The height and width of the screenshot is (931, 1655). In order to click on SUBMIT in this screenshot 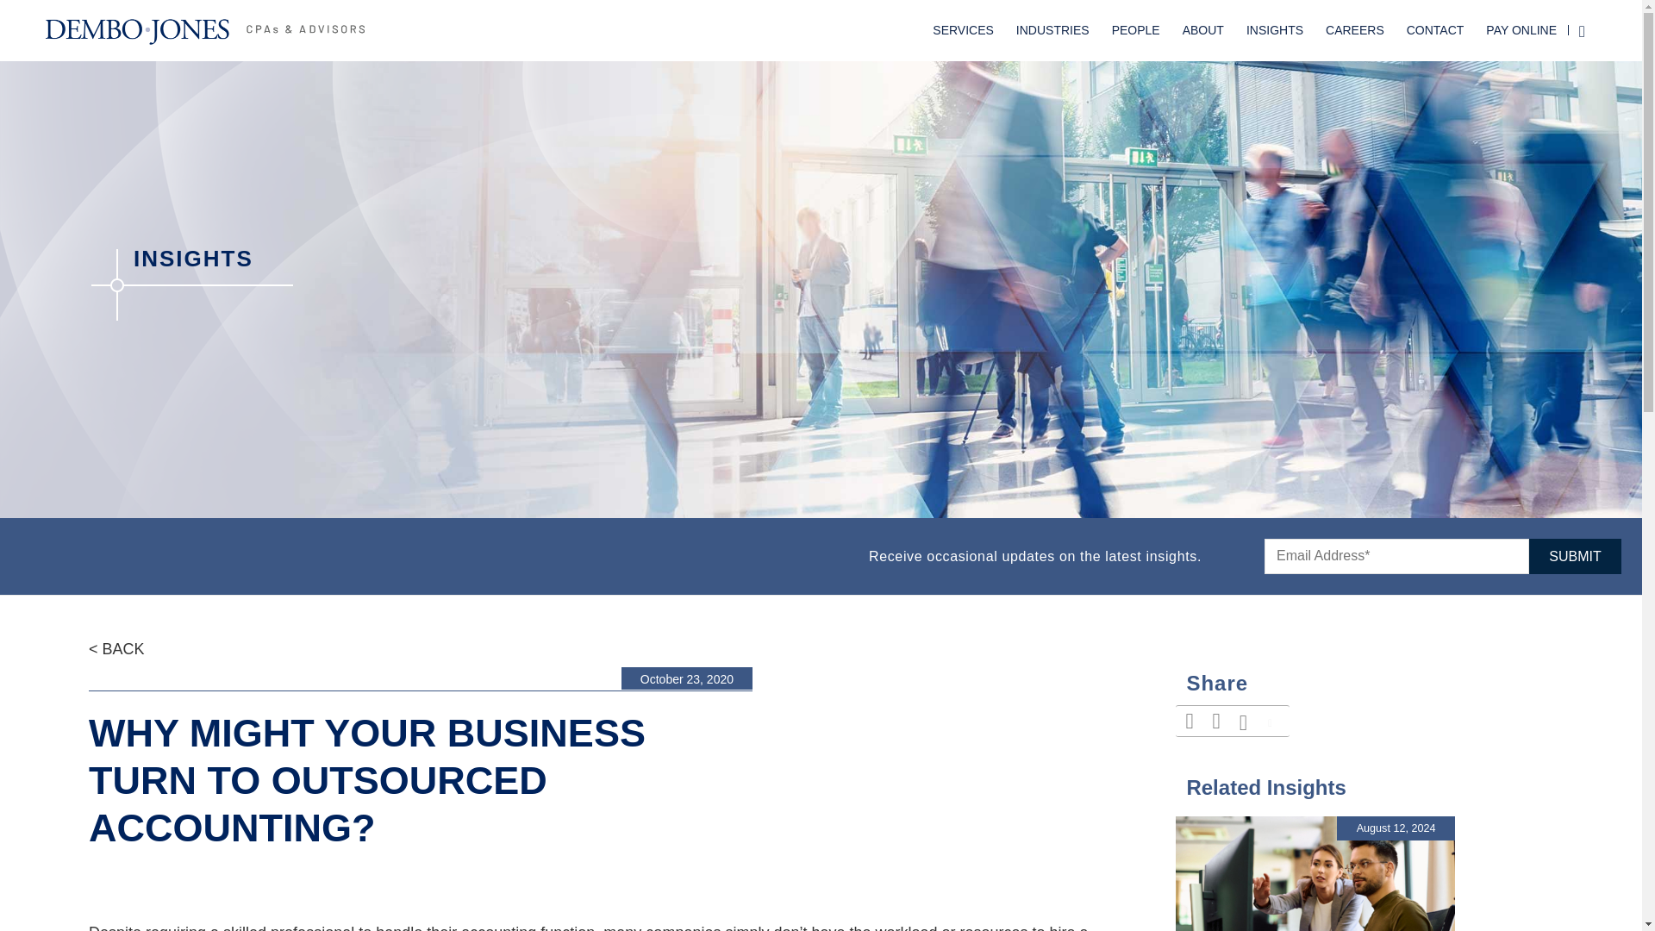, I will do `click(1576, 557)`.